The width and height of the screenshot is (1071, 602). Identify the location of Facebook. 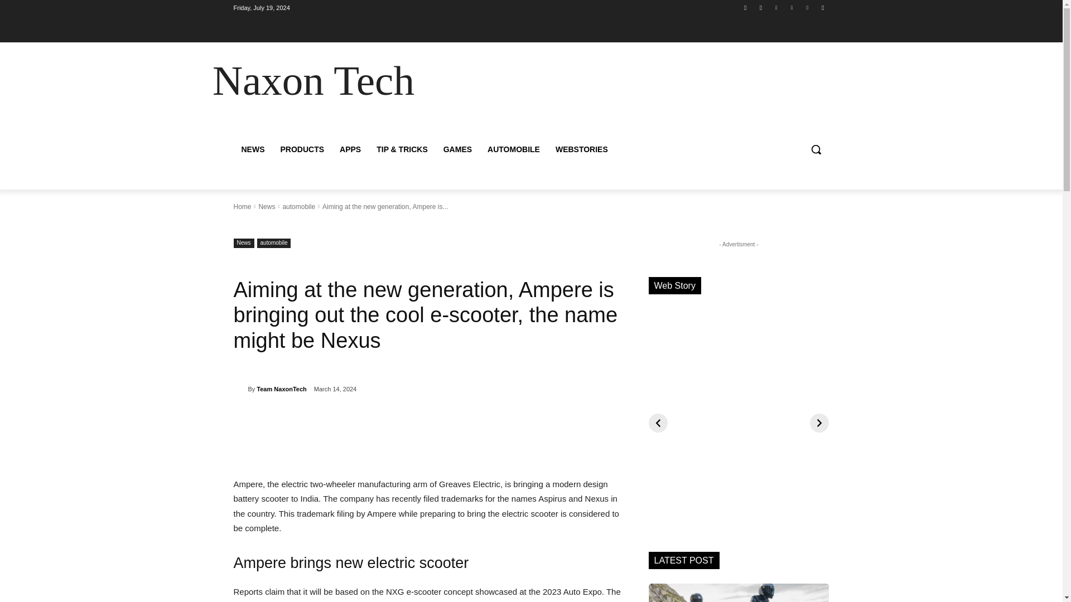
(745, 7).